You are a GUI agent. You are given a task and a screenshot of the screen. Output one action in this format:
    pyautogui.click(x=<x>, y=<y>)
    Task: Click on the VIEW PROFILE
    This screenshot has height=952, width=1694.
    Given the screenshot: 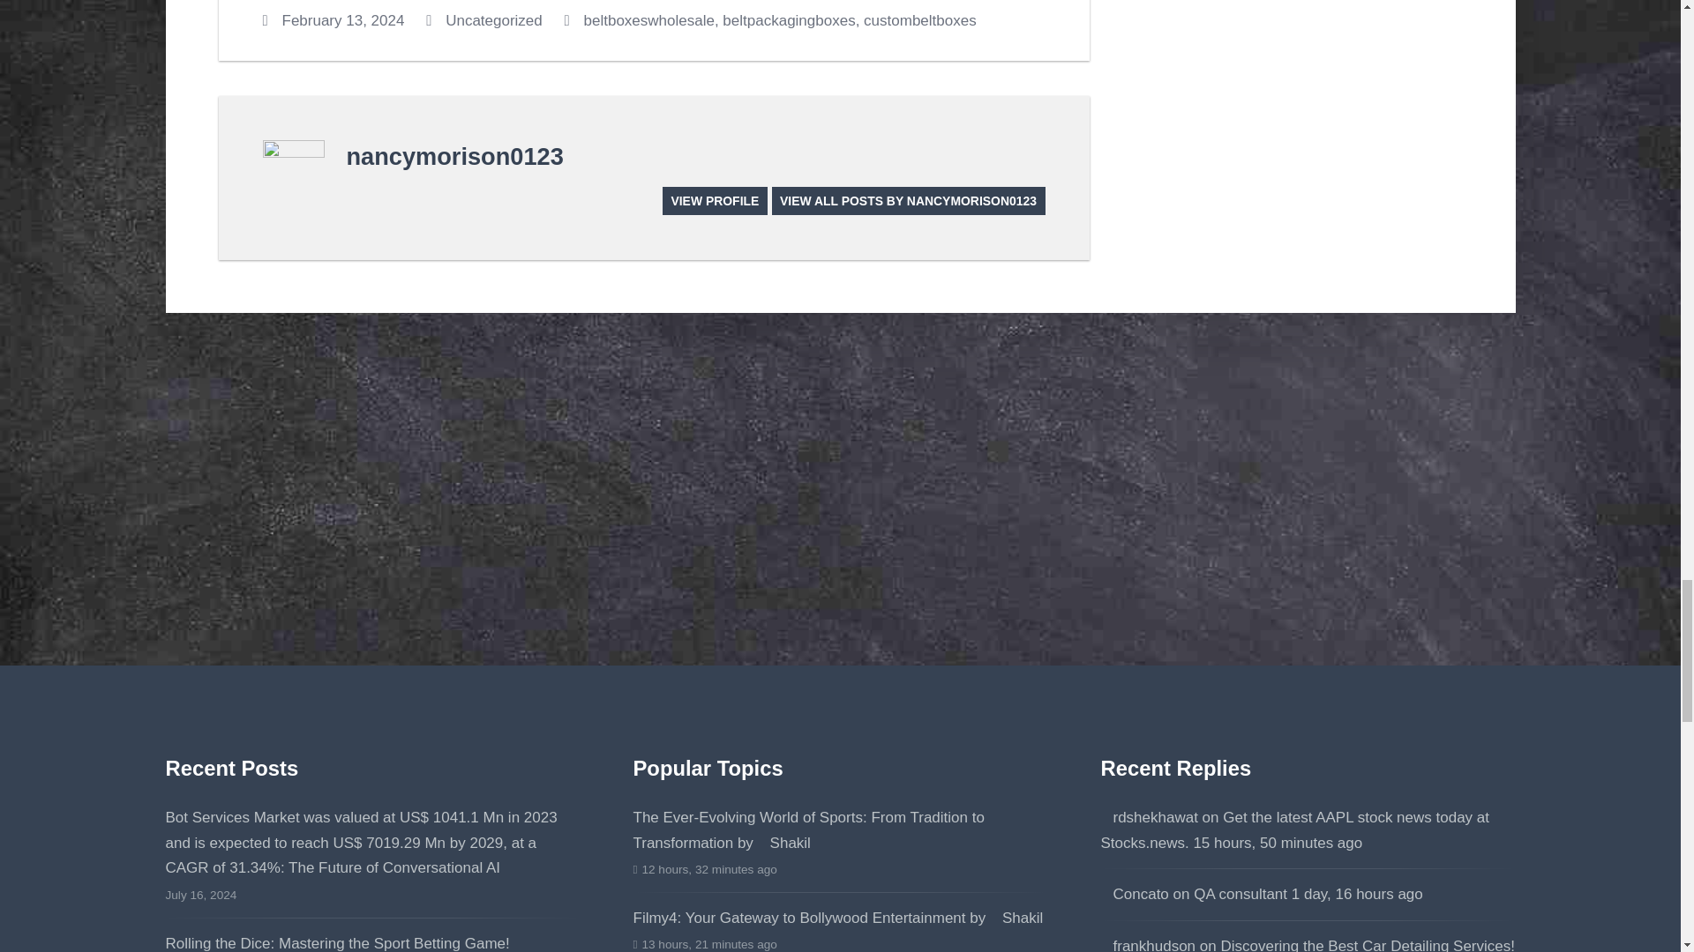 What is the action you would take?
    pyautogui.click(x=715, y=200)
    